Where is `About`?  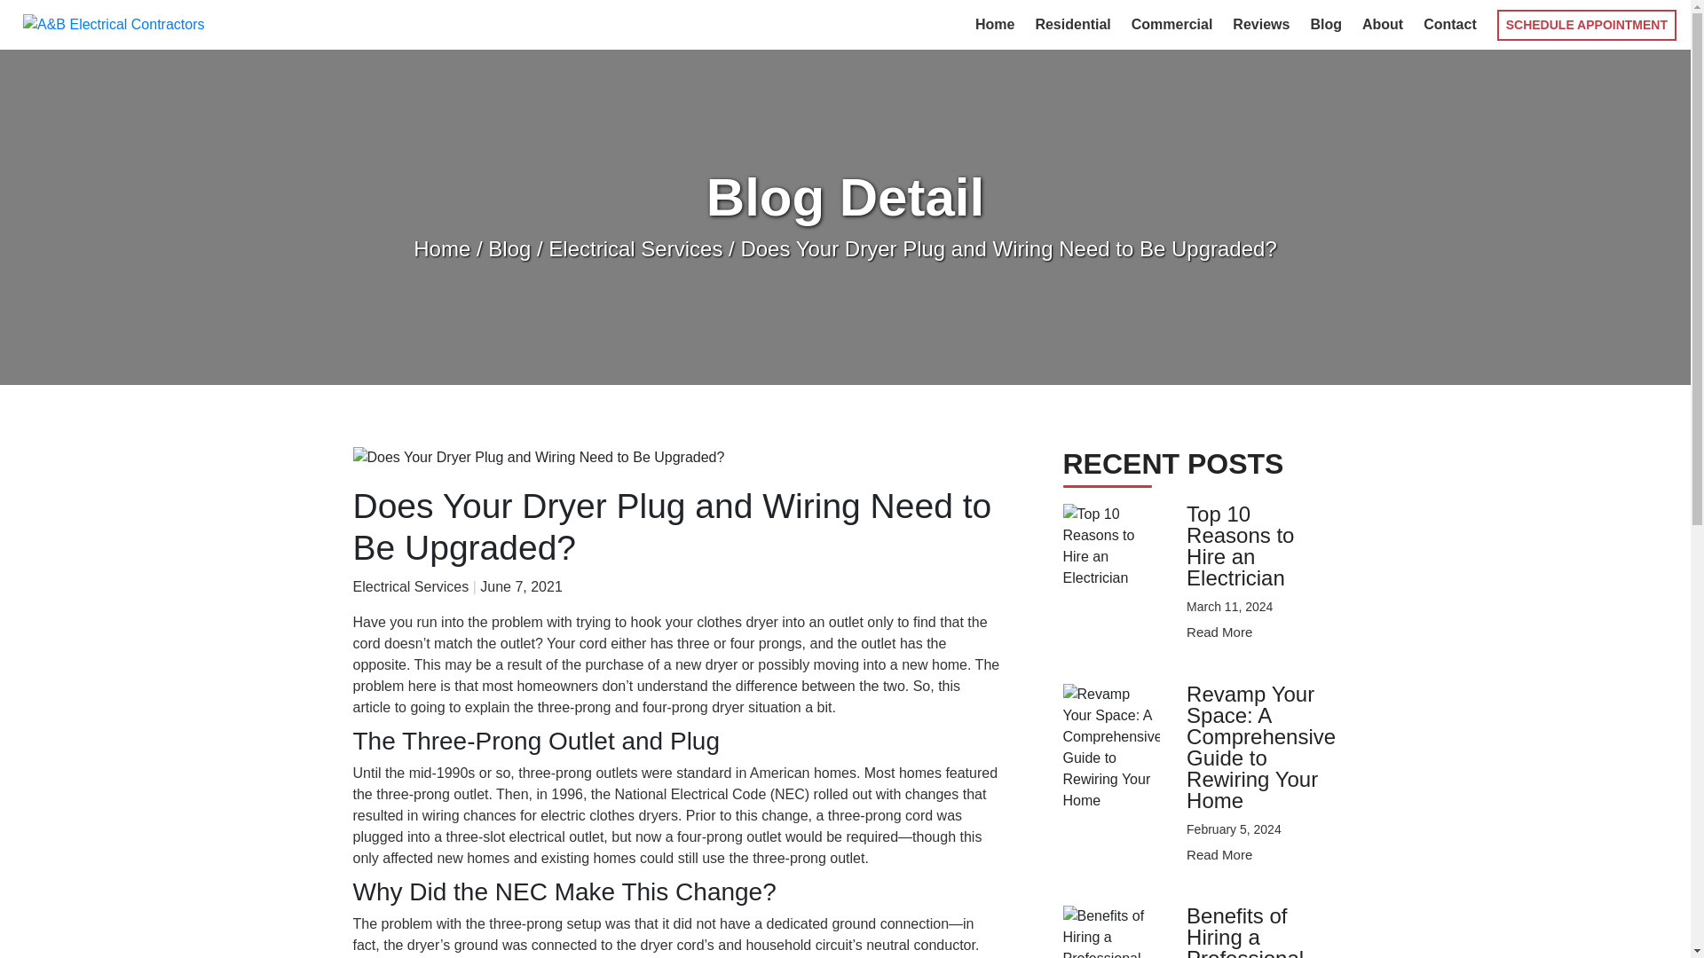 About is located at coordinates (1383, 24).